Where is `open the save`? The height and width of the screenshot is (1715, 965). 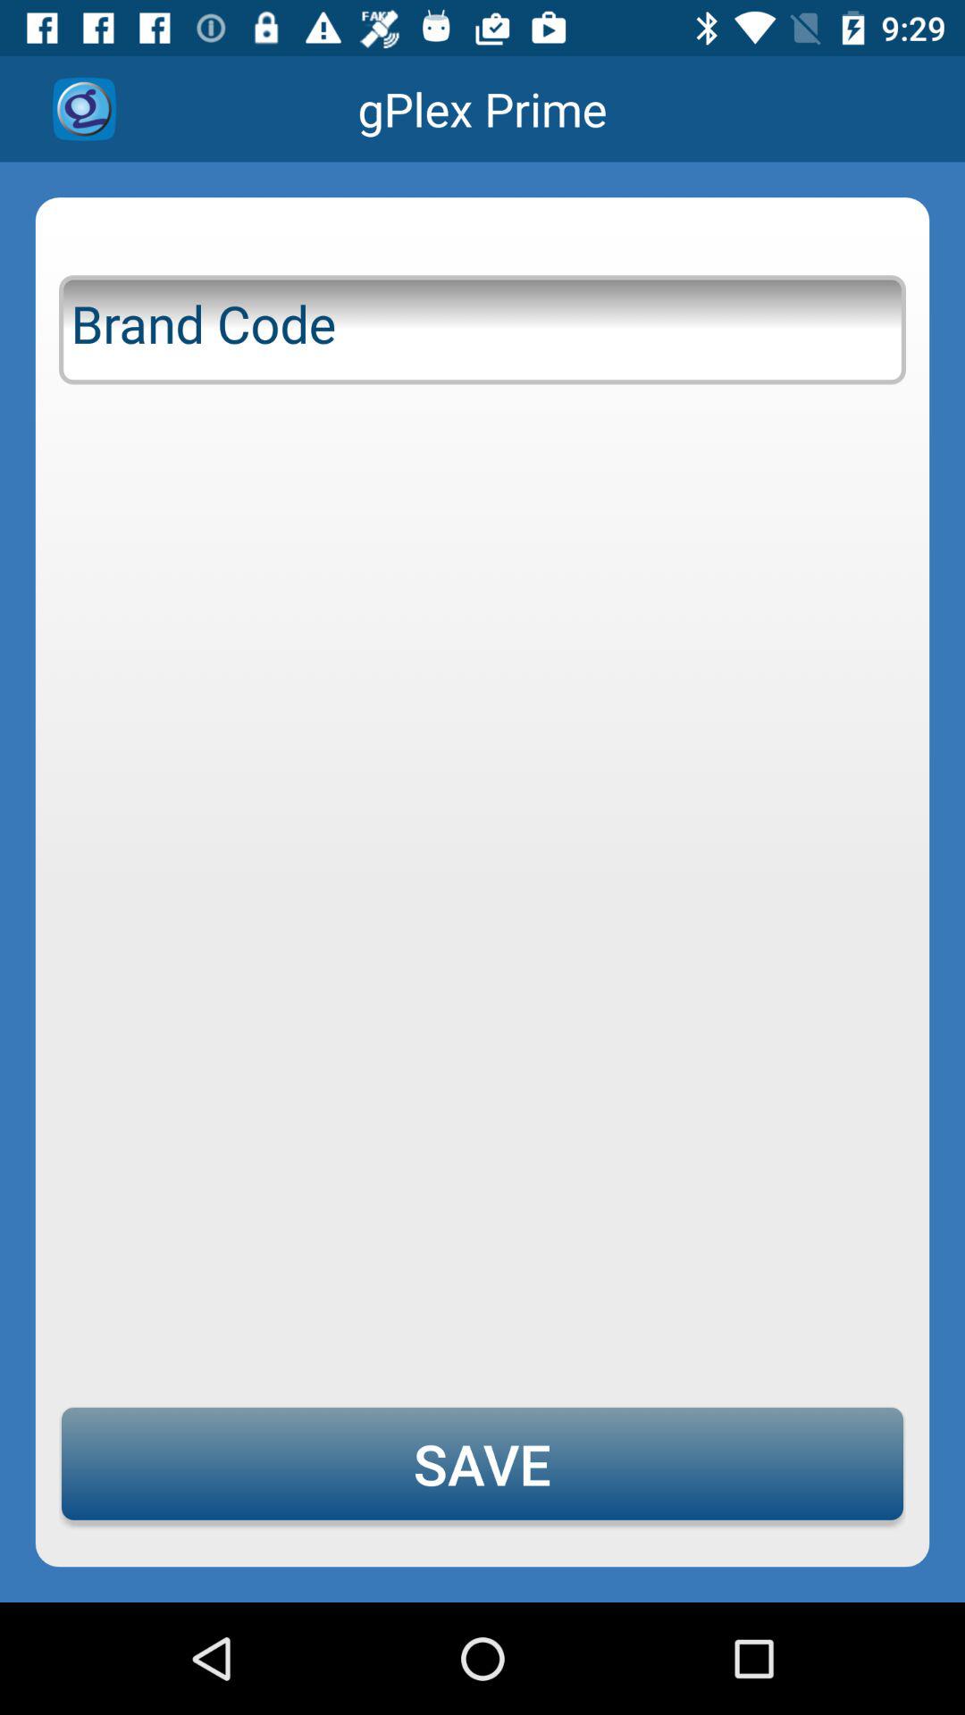 open the save is located at coordinates (482, 1463).